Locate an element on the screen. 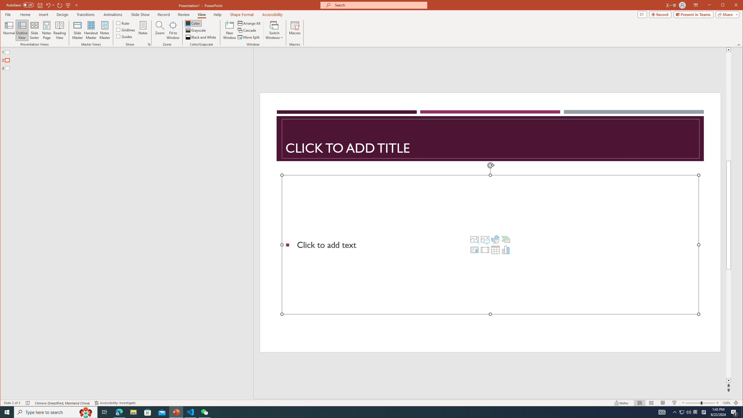 This screenshot has width=743, height=418. Black and White is located at coordinates (201, 37).